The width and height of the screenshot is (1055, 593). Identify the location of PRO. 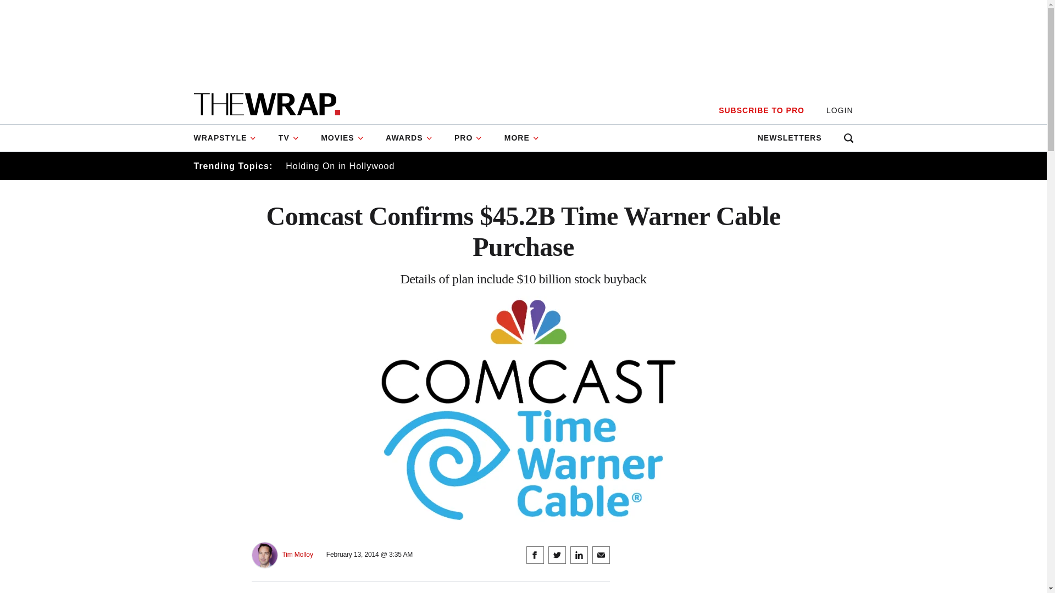
(468, 138).